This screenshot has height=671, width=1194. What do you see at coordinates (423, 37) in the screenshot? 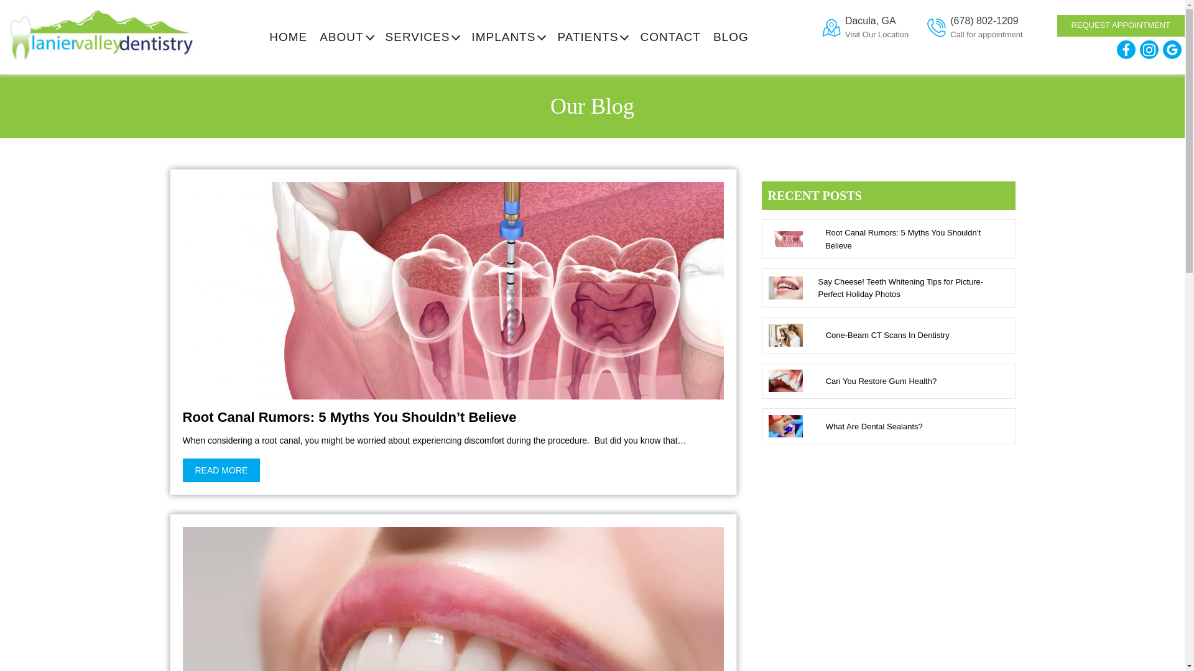
I see `SERVICES` at bounding box center [423, 37].